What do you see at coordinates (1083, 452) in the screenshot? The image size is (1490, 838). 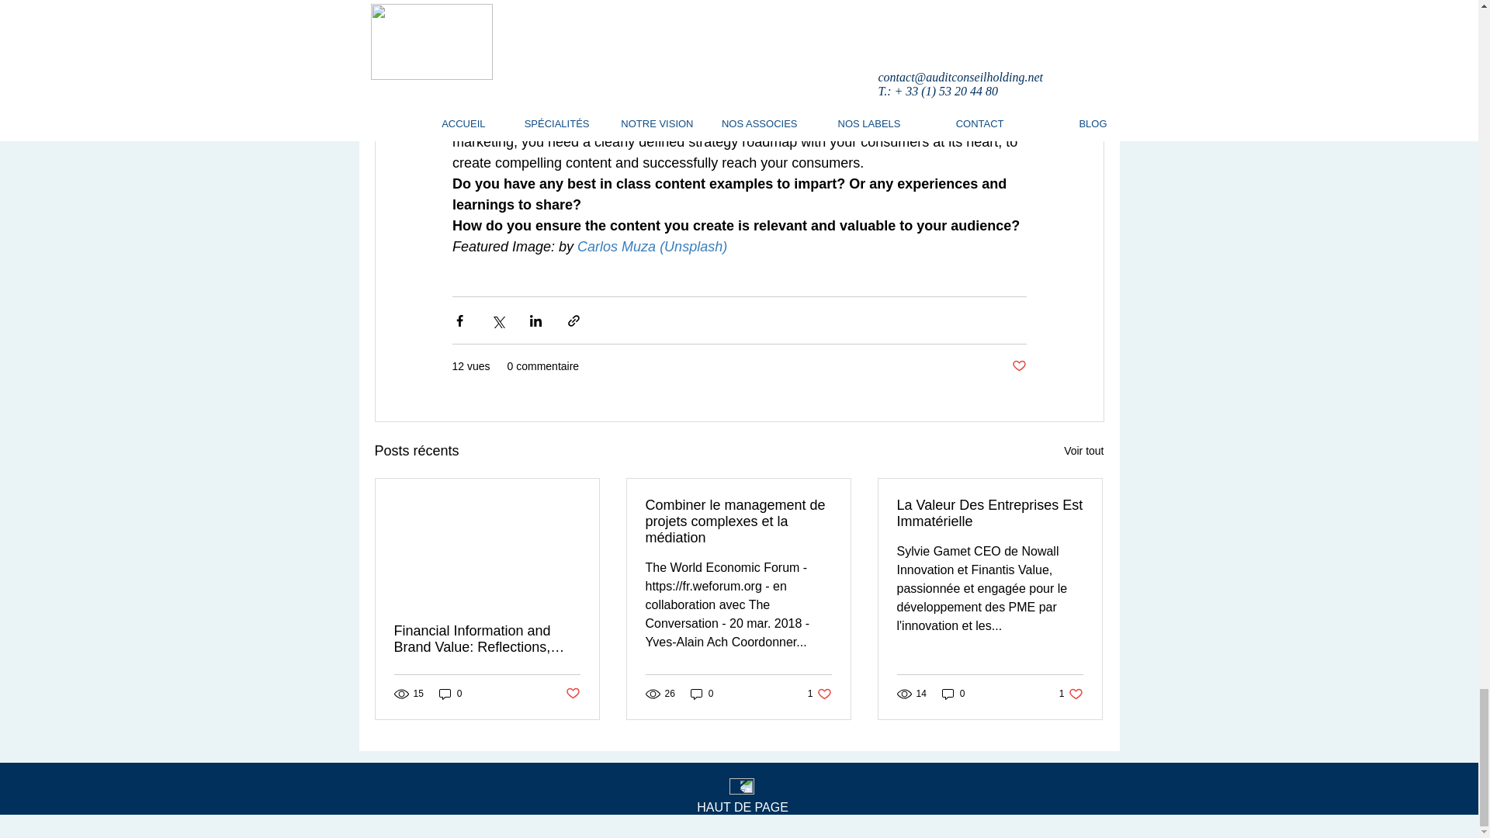 I see `Voir tout` at bounding box center [1083, 452].